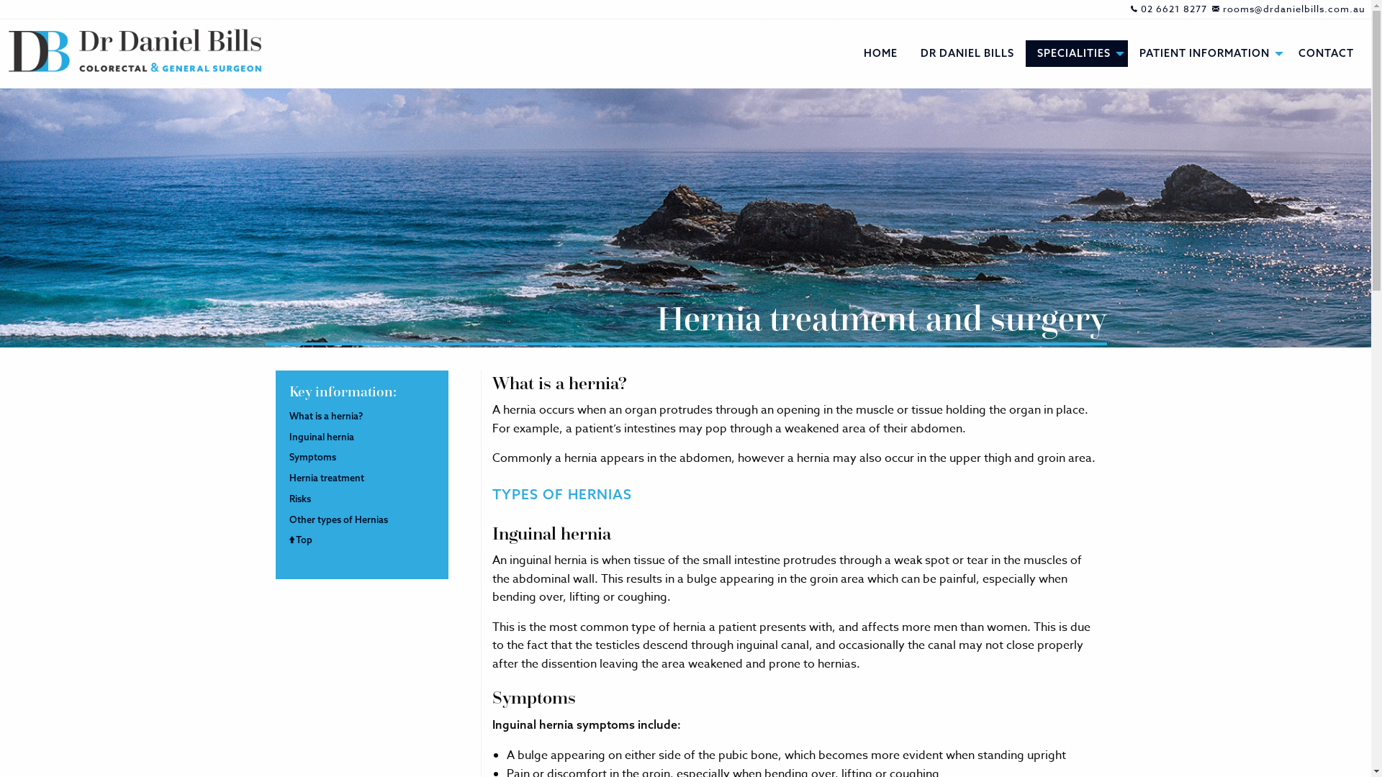 The width and height of the screenshot is (1382, 777). Describe the element at coordinates (327, 478) in the screenshot. I see `Hernia treatment` at that location.